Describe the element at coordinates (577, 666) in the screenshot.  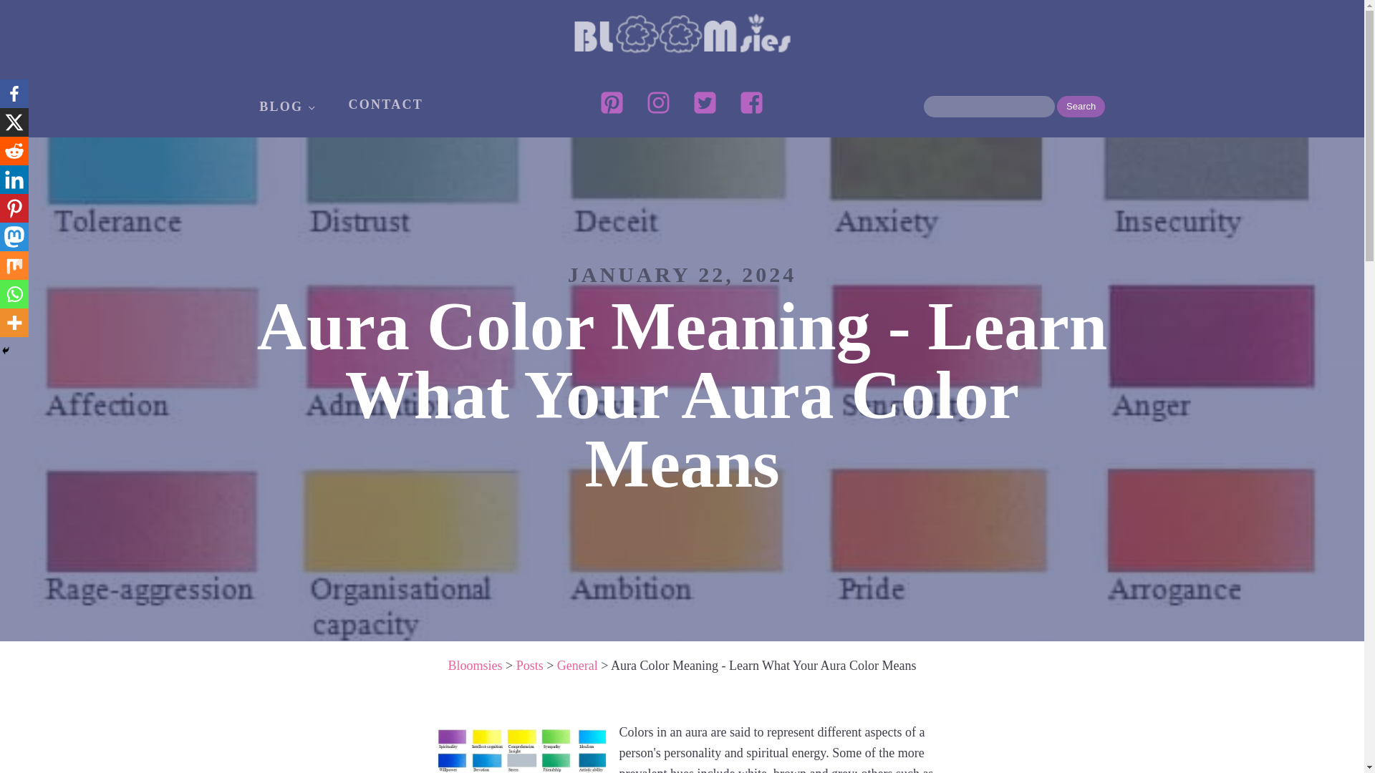
I see `General` at that location.